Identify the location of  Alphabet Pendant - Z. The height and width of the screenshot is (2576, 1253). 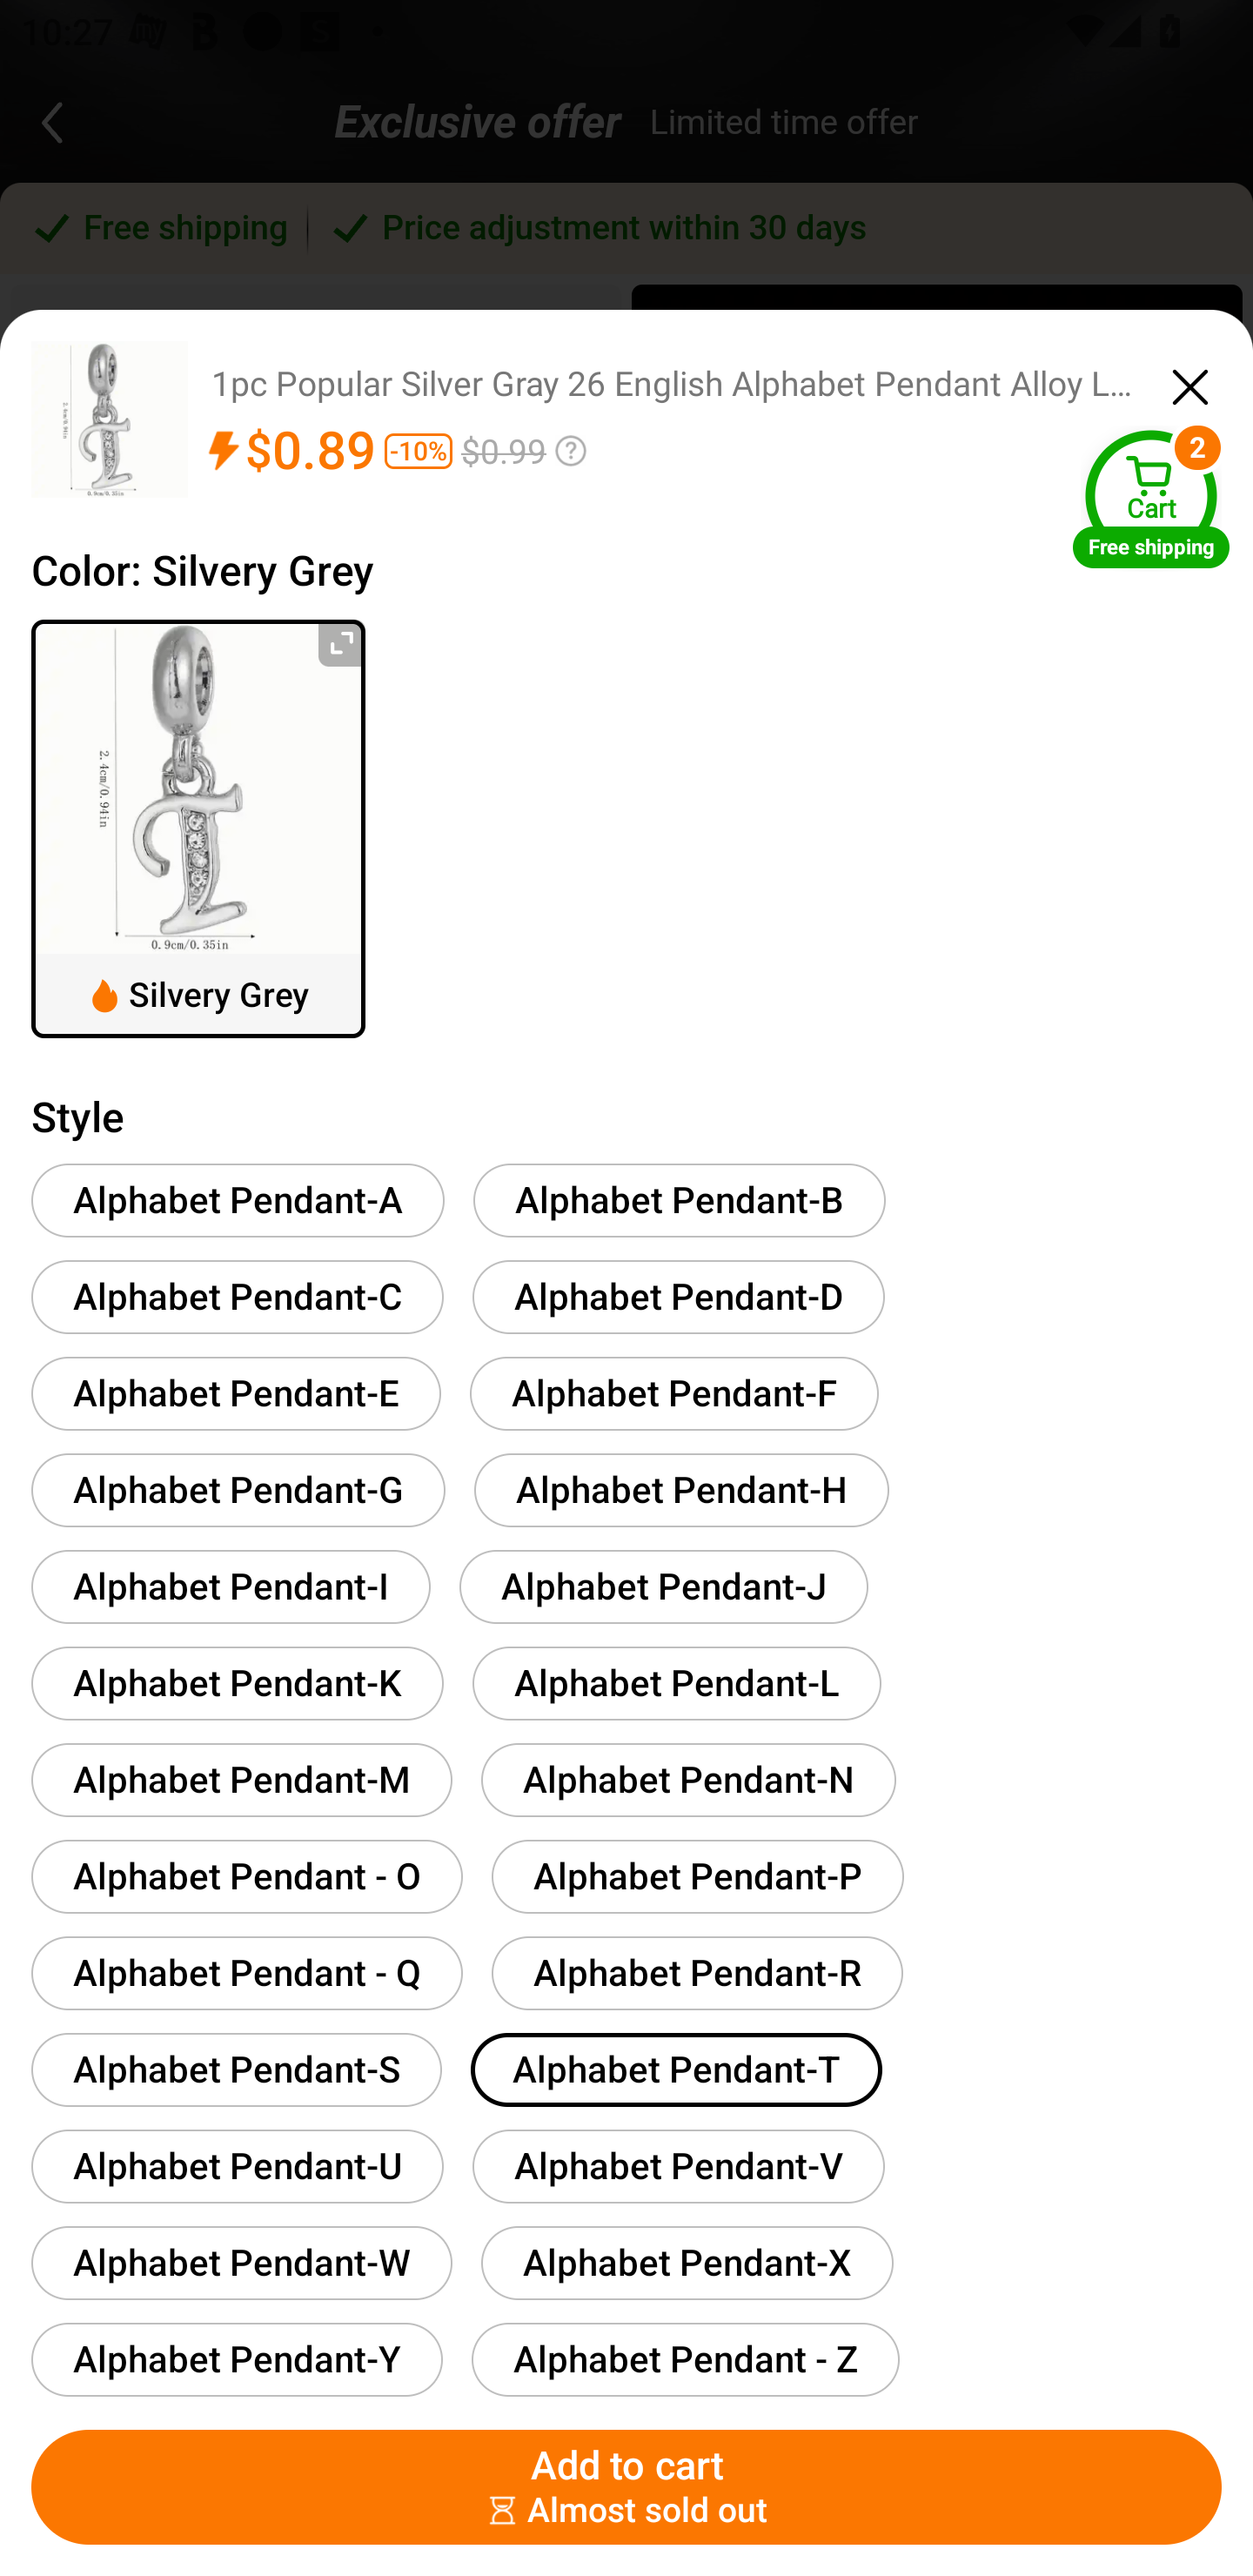
(685, 2358).